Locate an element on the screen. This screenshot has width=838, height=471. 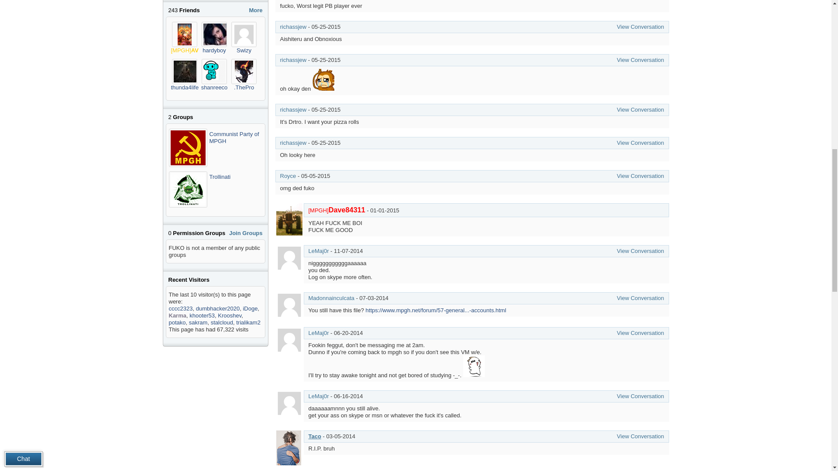
Swizy is located at coordinates (244, 51).